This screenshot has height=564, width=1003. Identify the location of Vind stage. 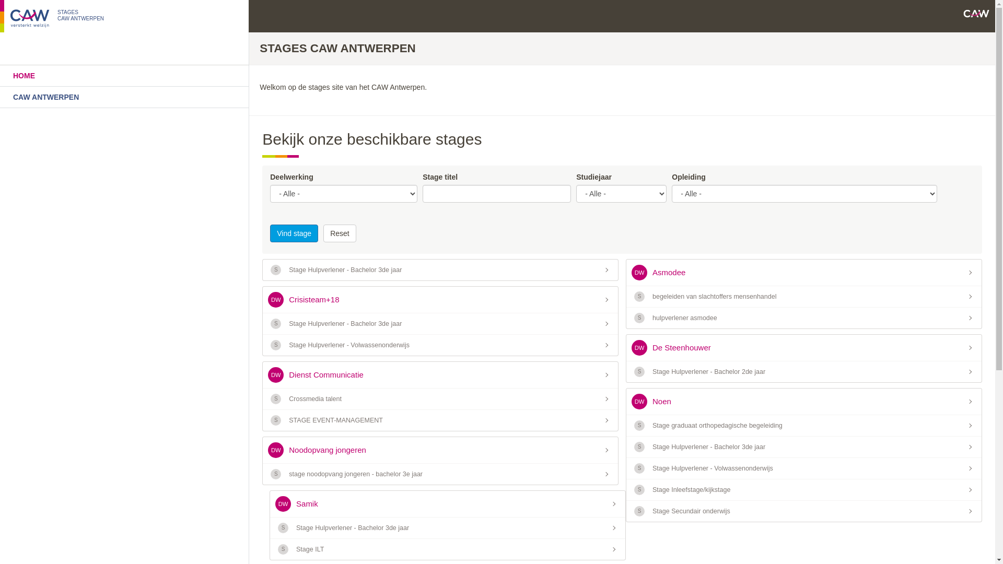
(294, 233).